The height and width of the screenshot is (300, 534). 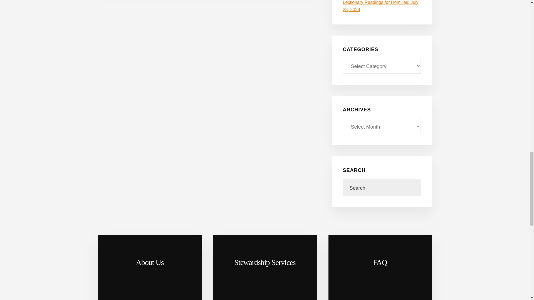 I want to click on About Us, so click(x=149, y=267).